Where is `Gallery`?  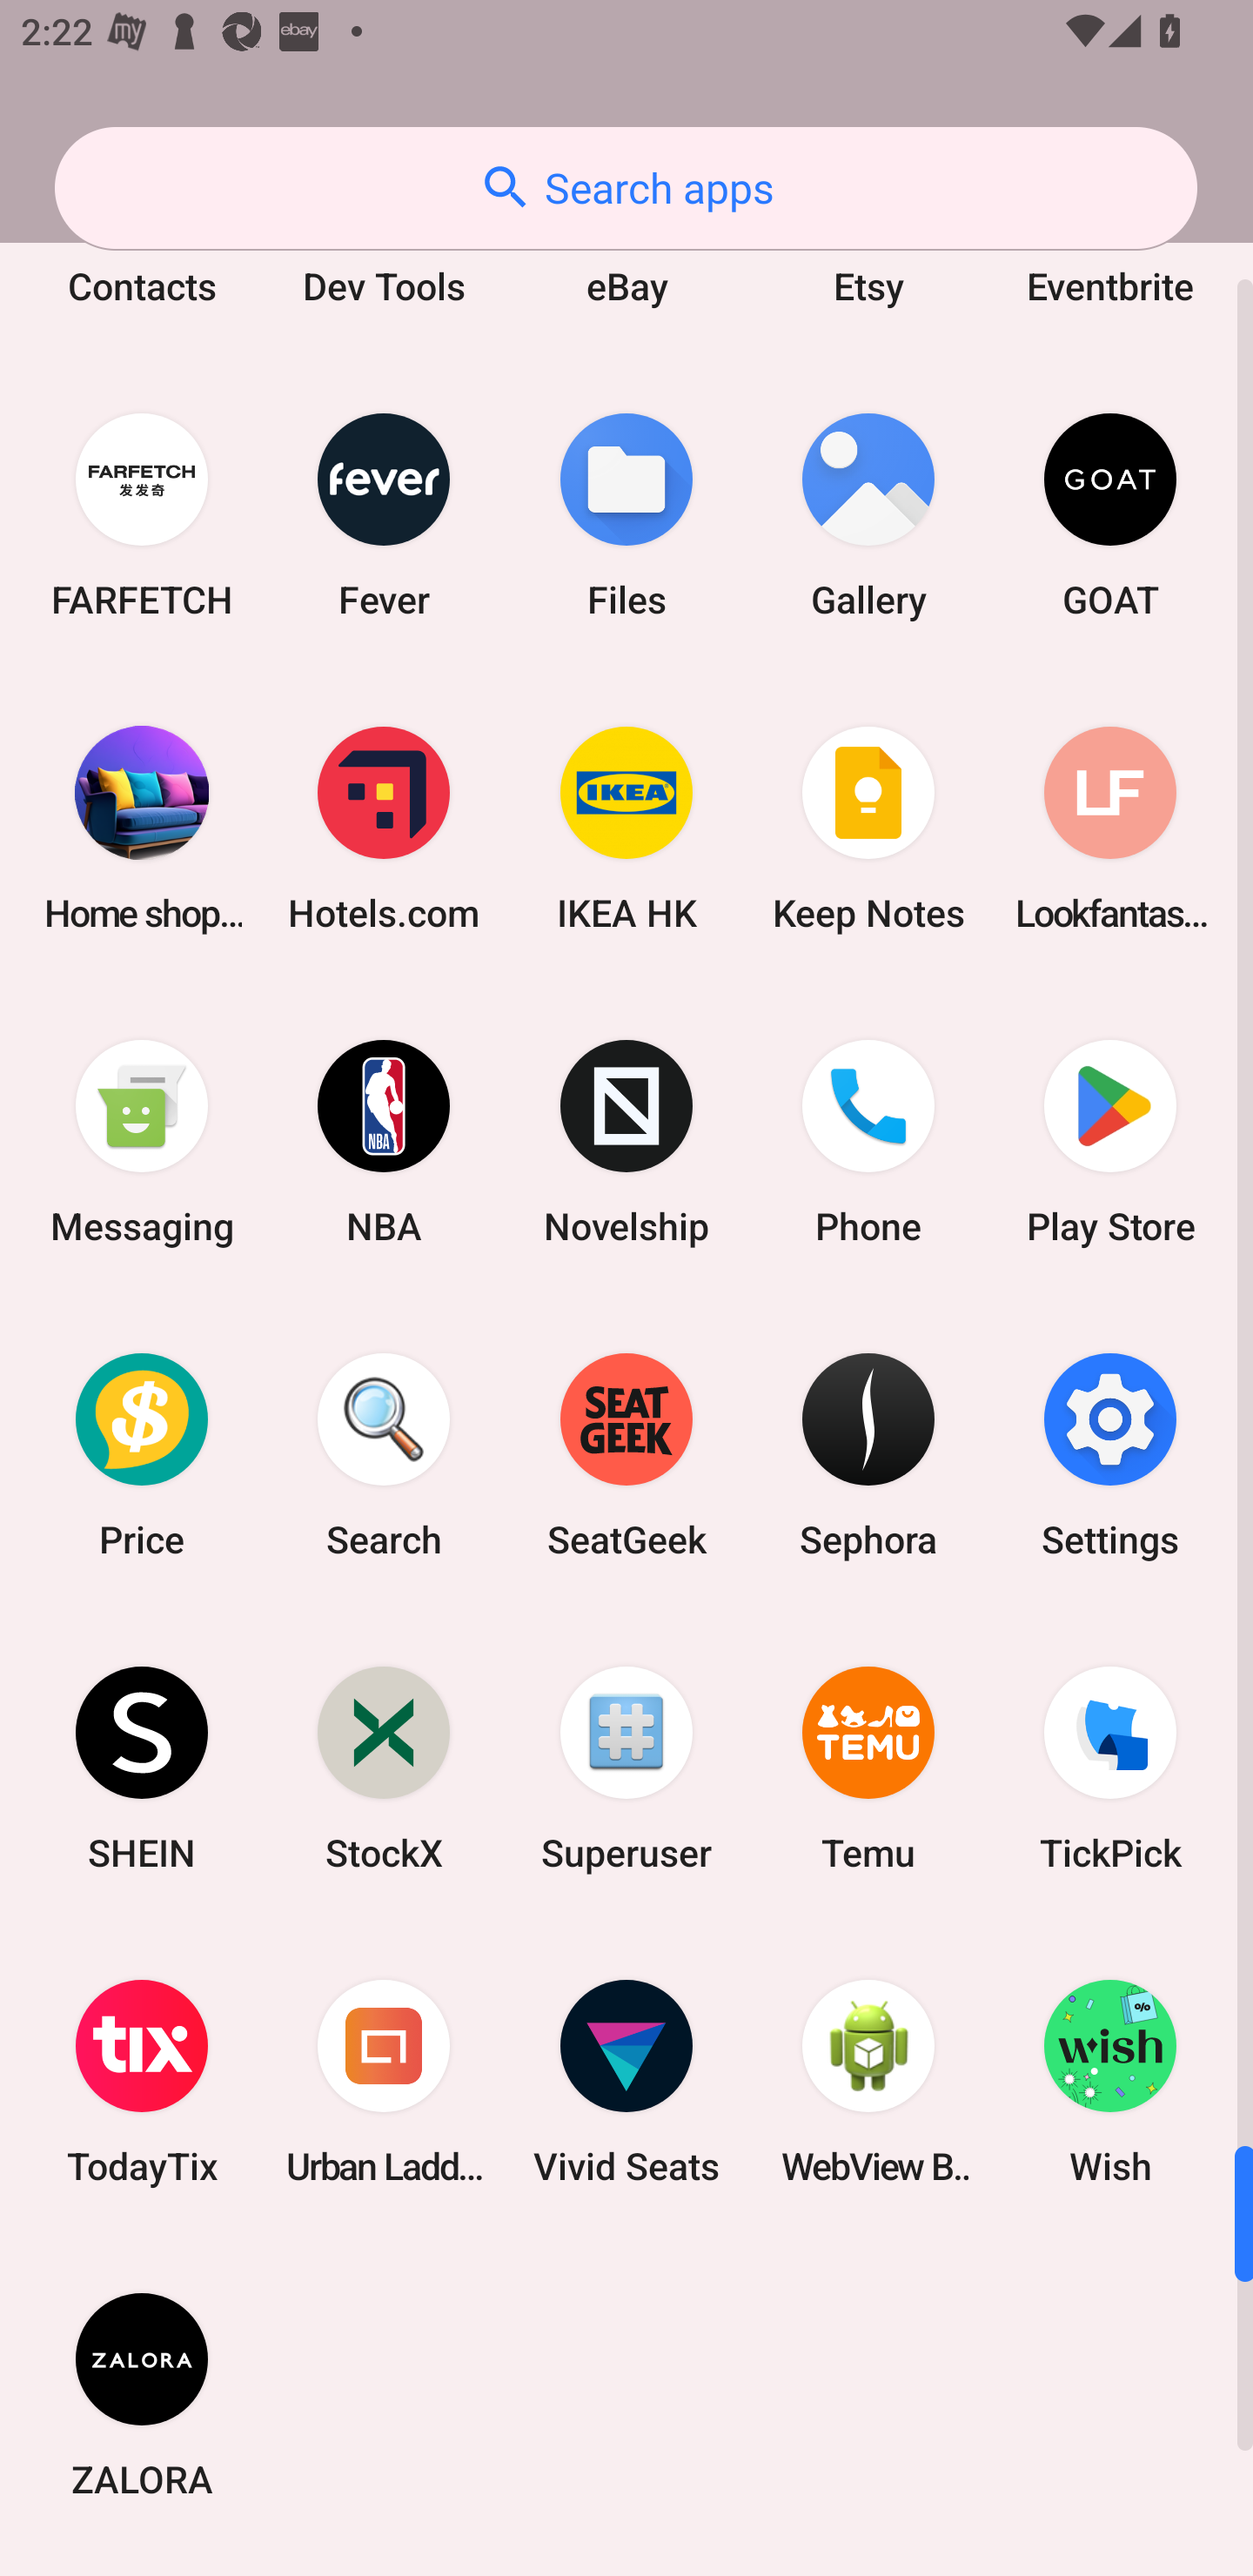
Gallery is located at coordinates (868, 515).